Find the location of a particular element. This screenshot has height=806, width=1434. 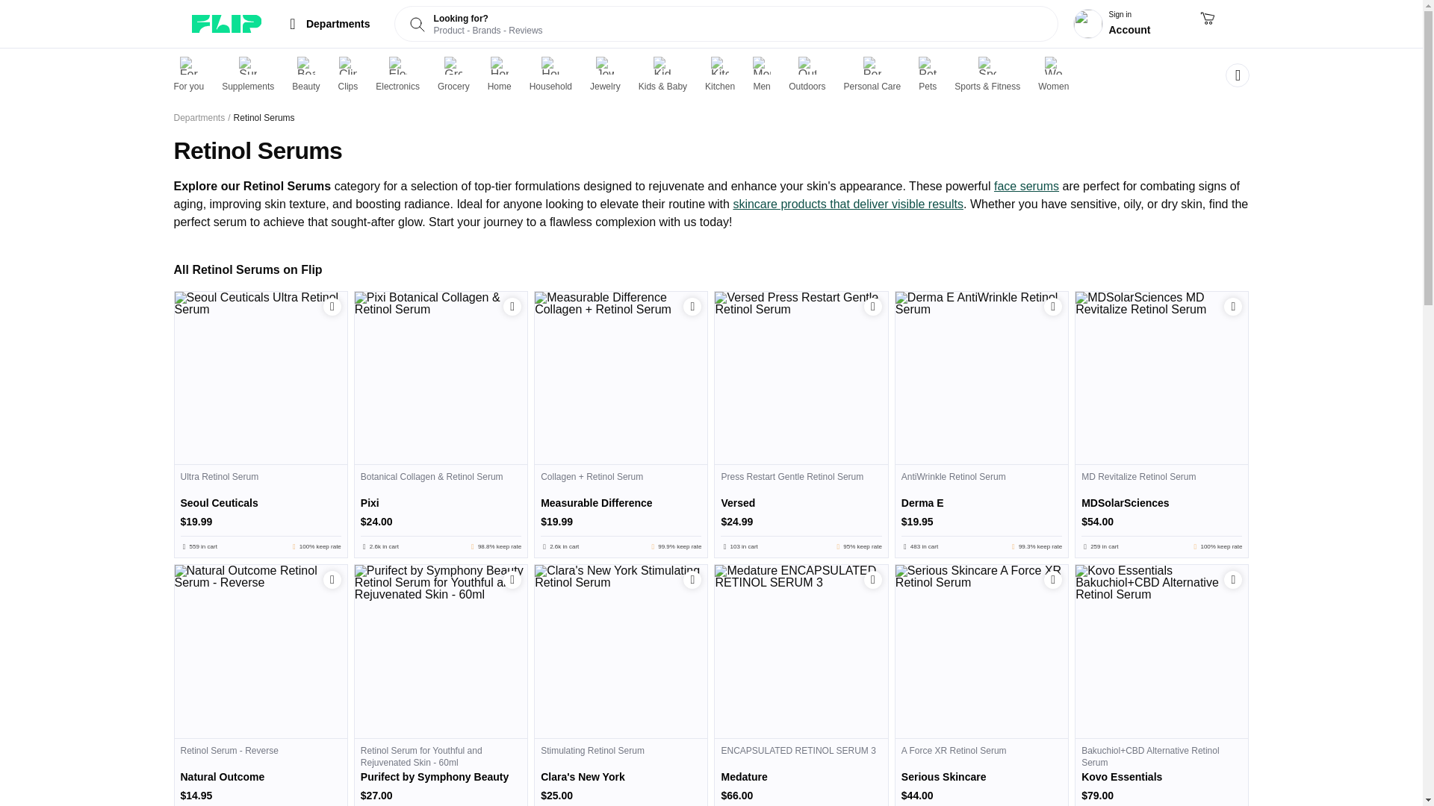

Electronics is located at coordinates (397, 75).